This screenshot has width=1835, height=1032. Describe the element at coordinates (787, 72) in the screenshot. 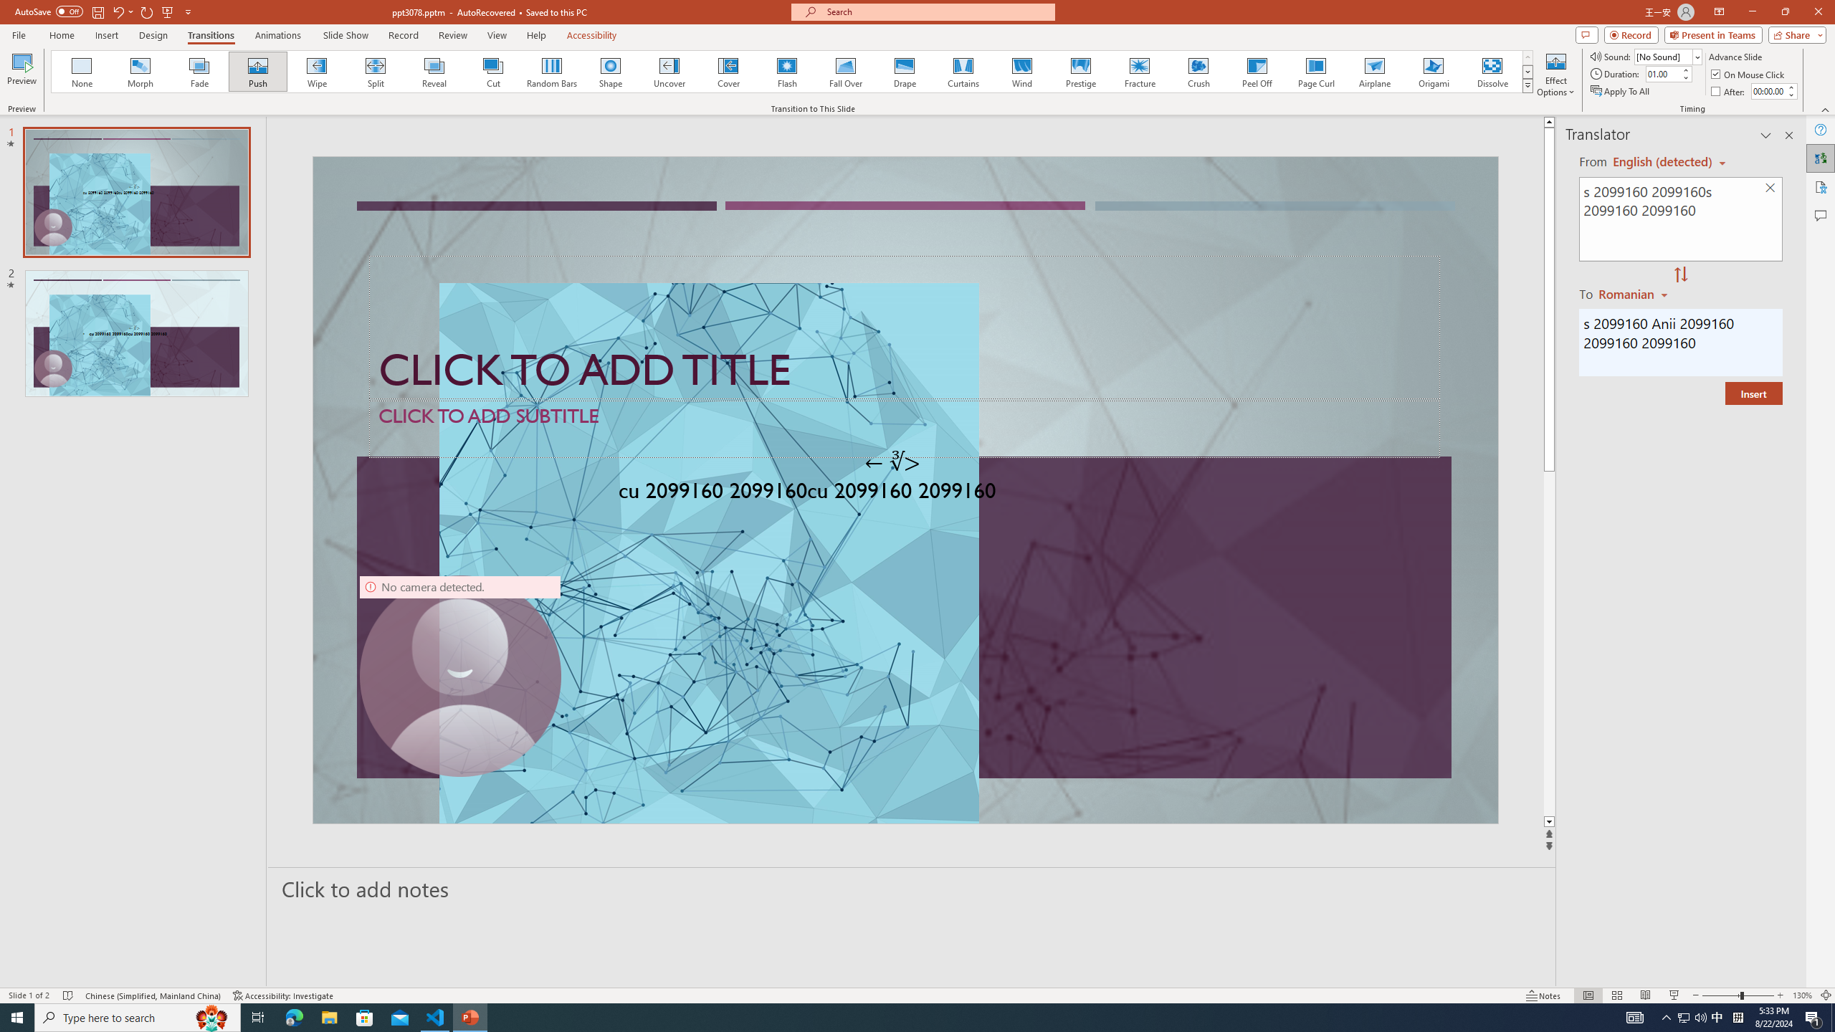

I see `Flash` at that location.